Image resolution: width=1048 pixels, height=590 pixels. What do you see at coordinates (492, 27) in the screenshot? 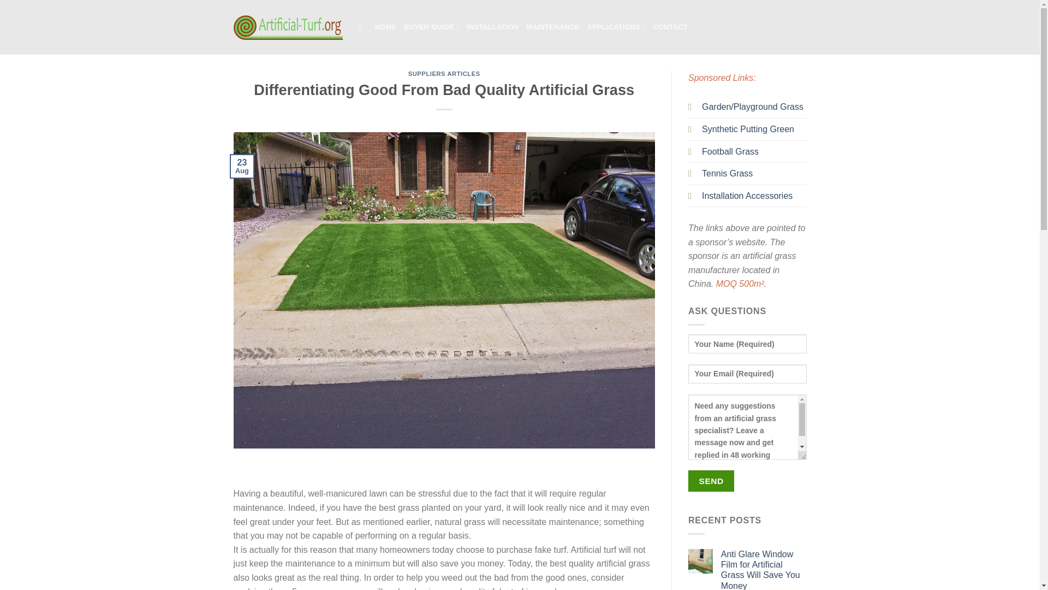
I see `INSTALLATION` at bounding box center [492, 27].